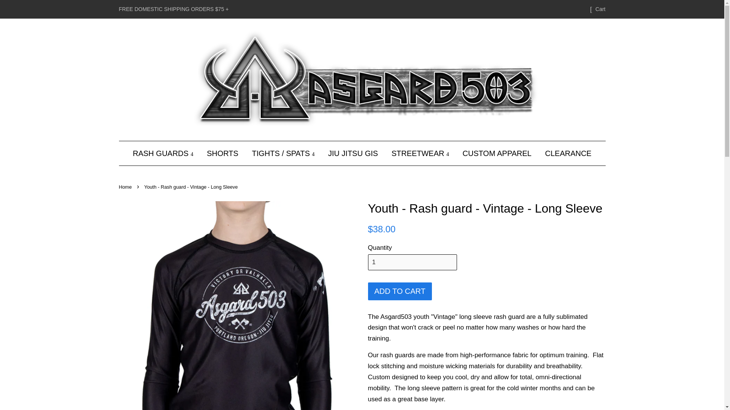 The image size is (730, 410). What do you see at coordinates (353, 153) in the screenshot?
I see `JIU JITSU GIS` at bounding box center [353, 153].